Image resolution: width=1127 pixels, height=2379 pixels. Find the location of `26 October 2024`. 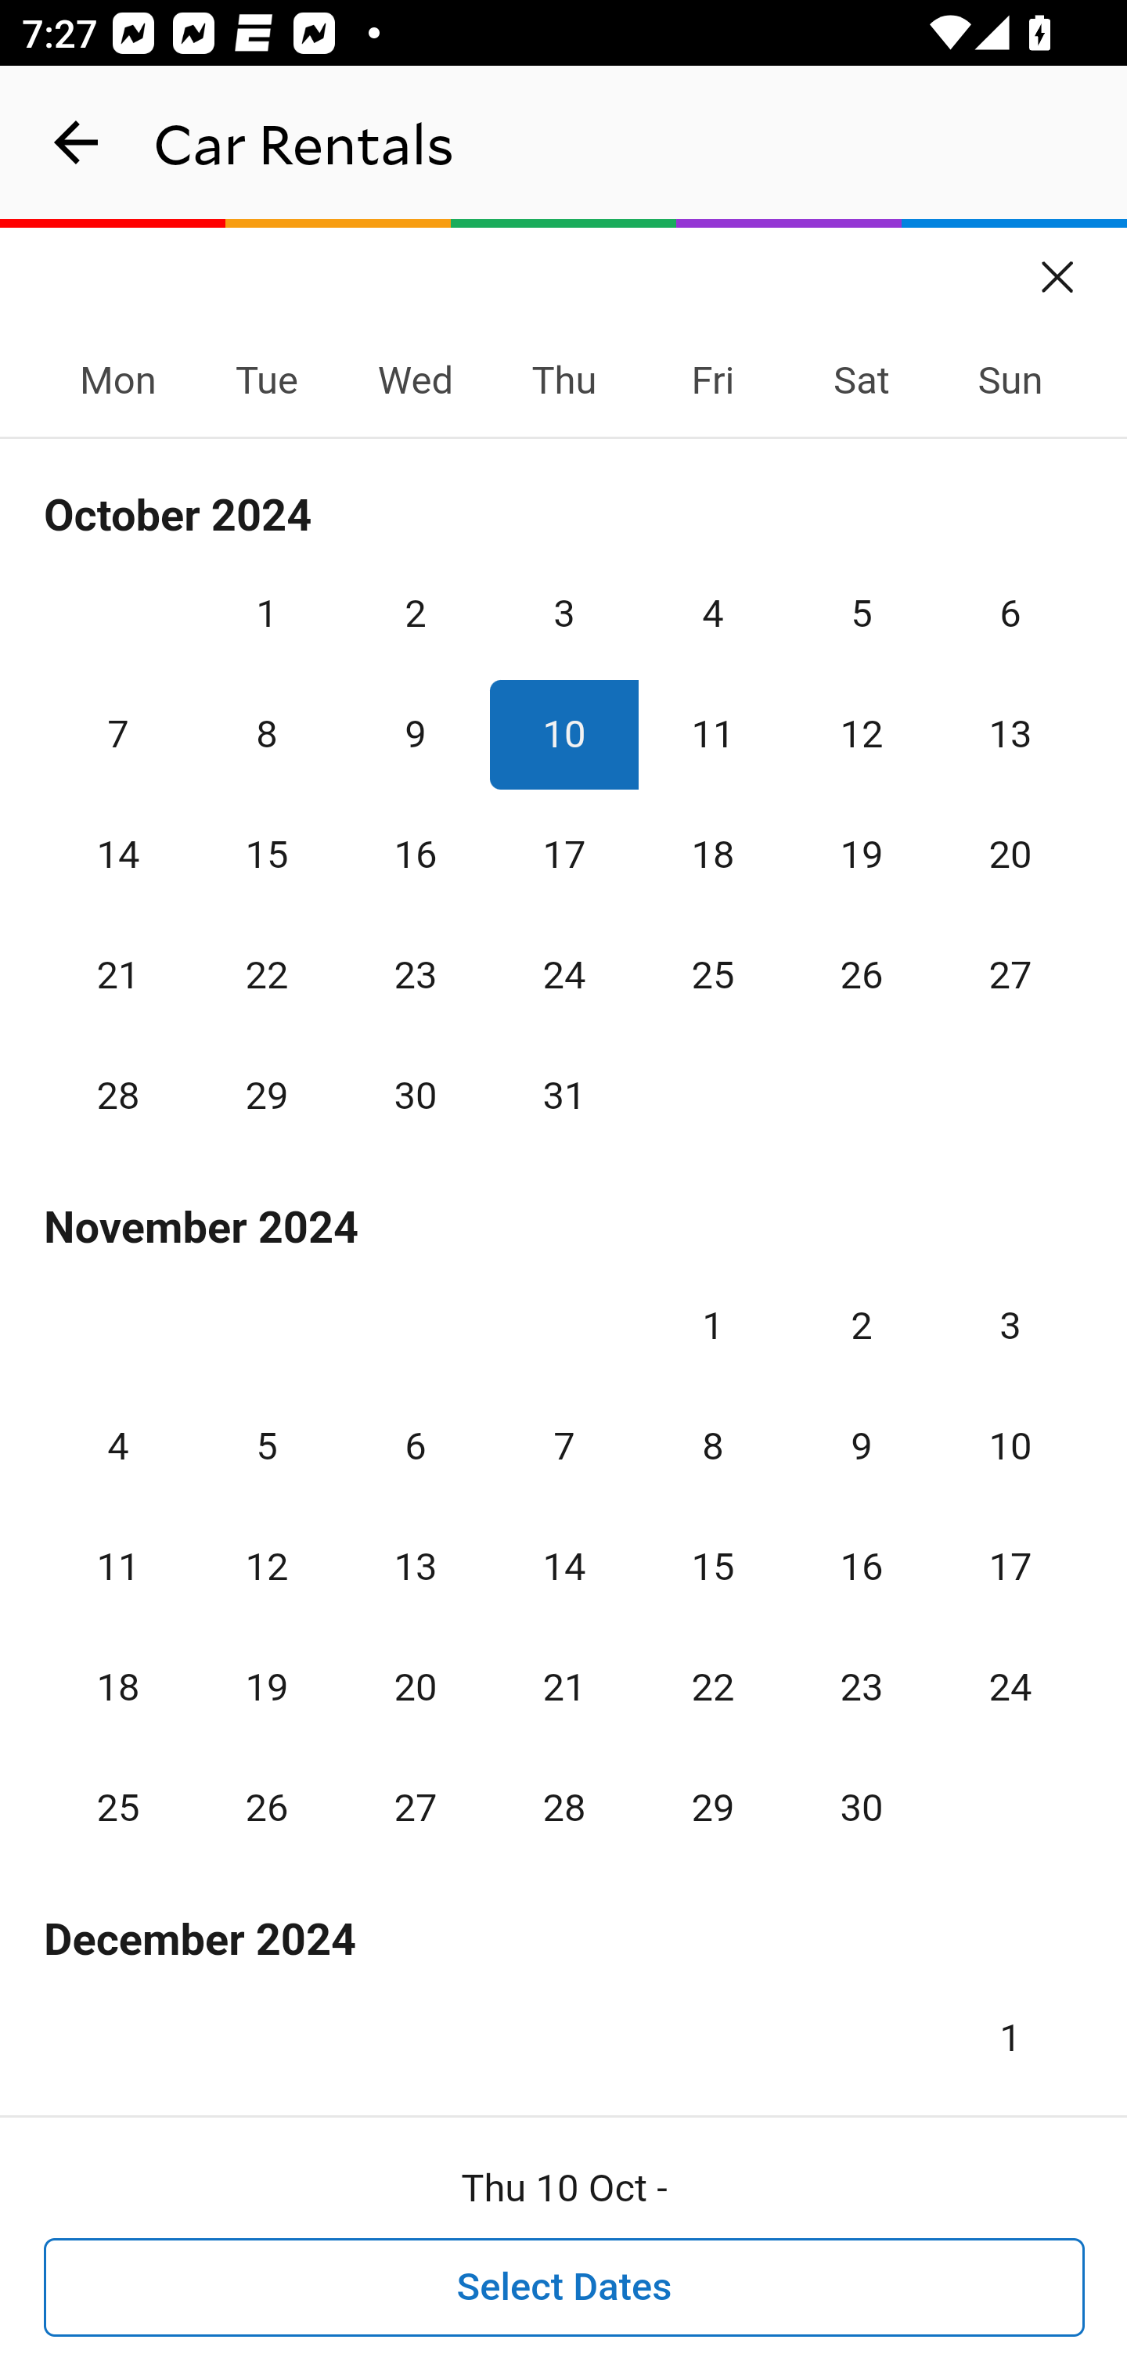

26 October 2024 is located at coordinates (861, 975).